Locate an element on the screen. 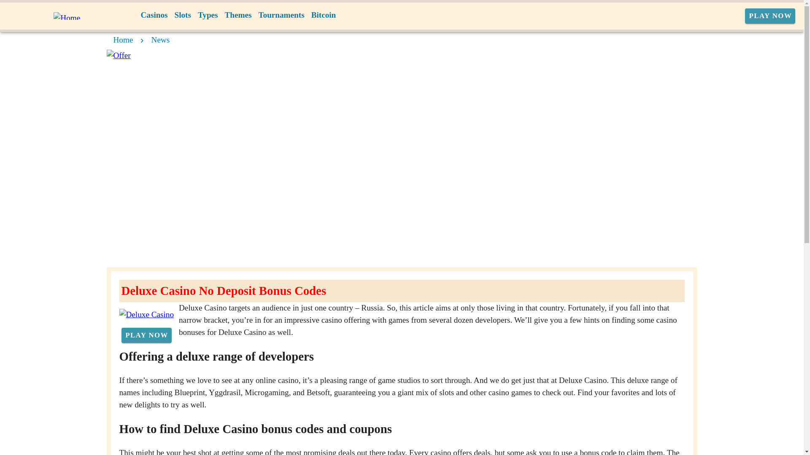 This screenshot has height=455, width=810. PLAY NOW is located at coordinates (770, 16).